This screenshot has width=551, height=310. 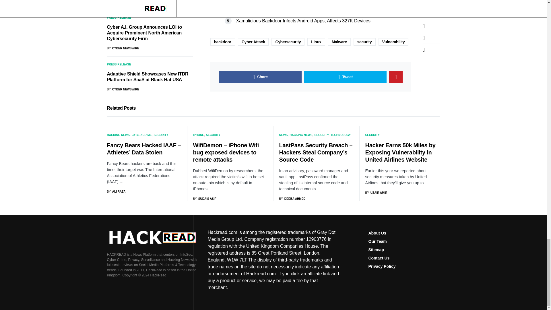 I want to click on View all posts by Uzair Amir, so click(x=376, y=193).